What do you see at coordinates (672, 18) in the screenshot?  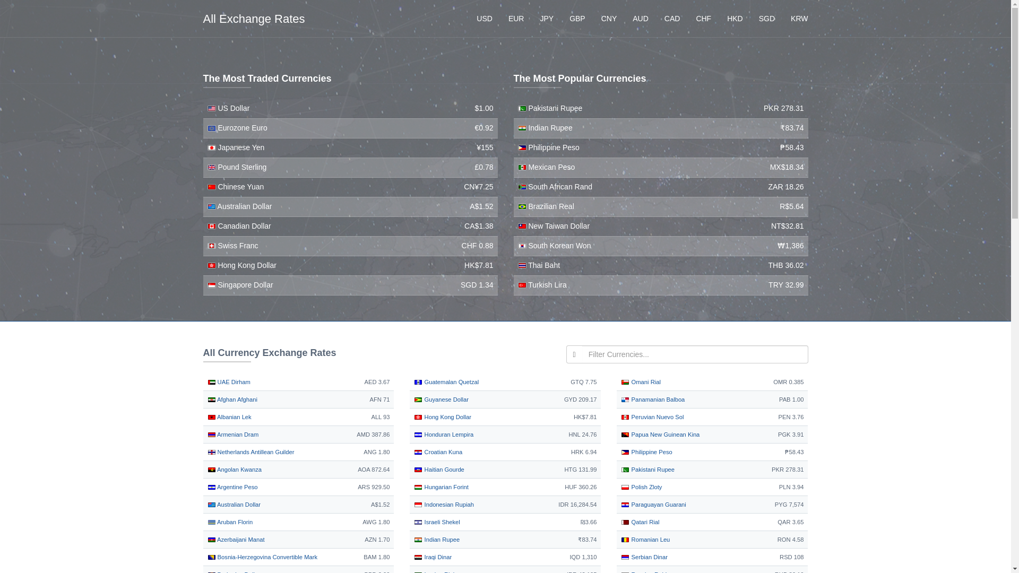 I see `CAD` at bounding box center [672, 18].